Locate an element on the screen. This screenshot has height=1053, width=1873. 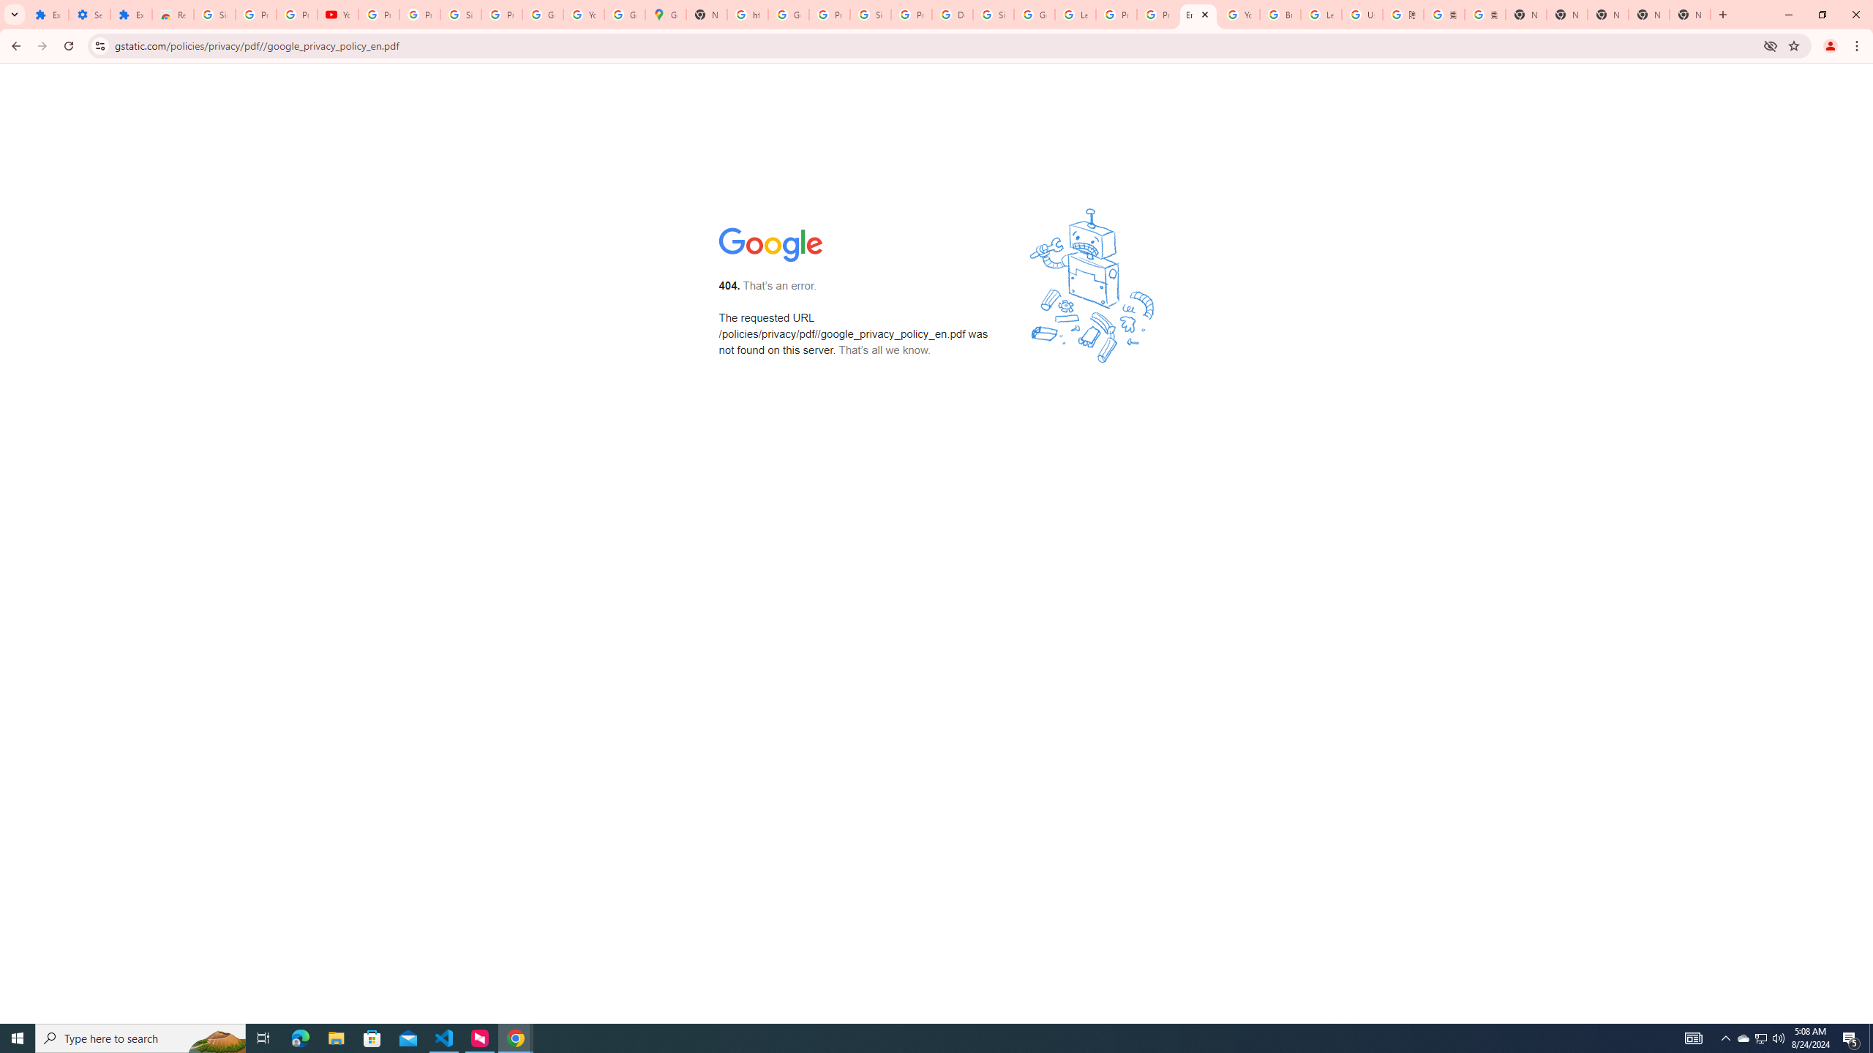
Delete specific Google services or your Google Account is located at coordinates (952, 15).